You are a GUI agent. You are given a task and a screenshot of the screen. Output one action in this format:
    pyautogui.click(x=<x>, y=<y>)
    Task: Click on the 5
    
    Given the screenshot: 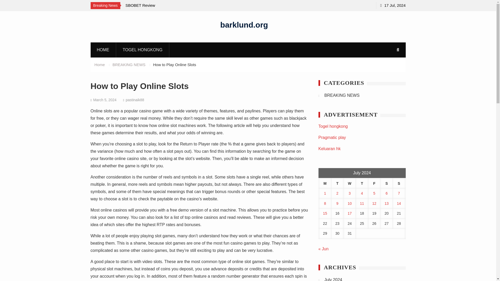 What is the action you would take?
    pyautogui.click(x=374, y=193)
    